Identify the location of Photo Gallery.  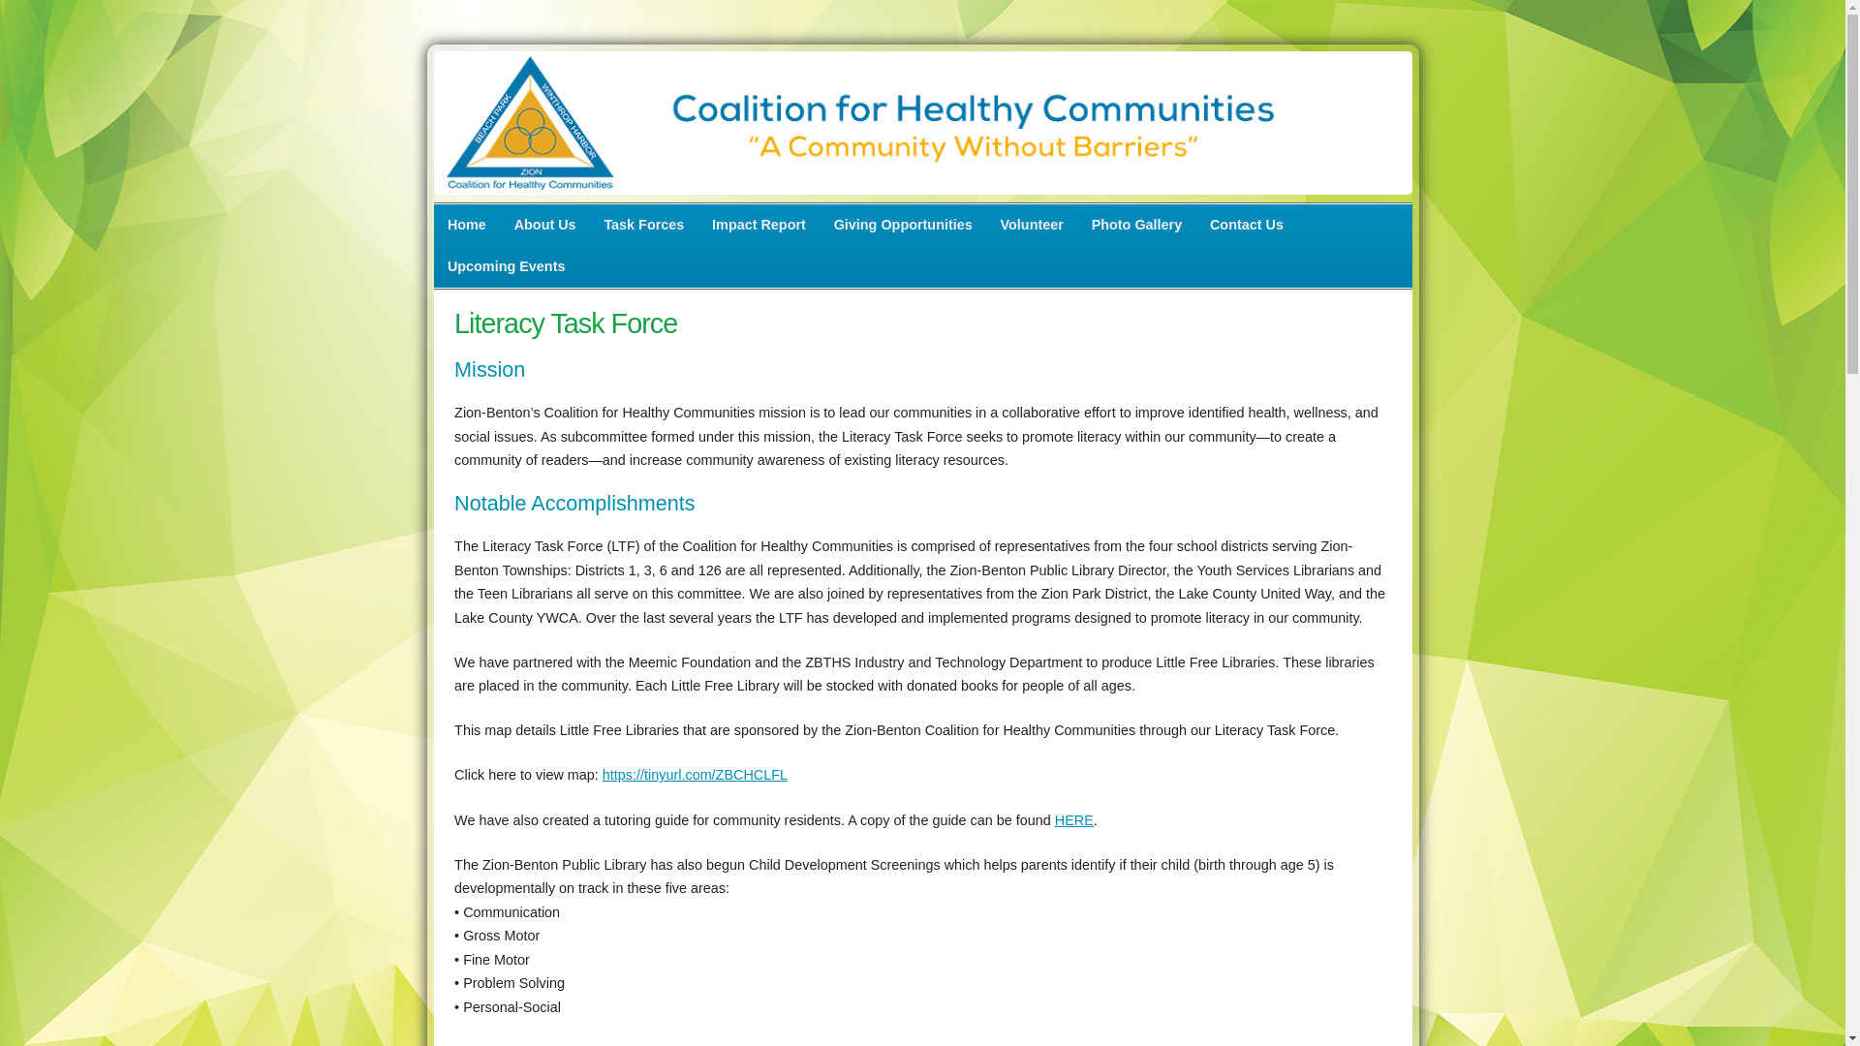
(1135, 223).